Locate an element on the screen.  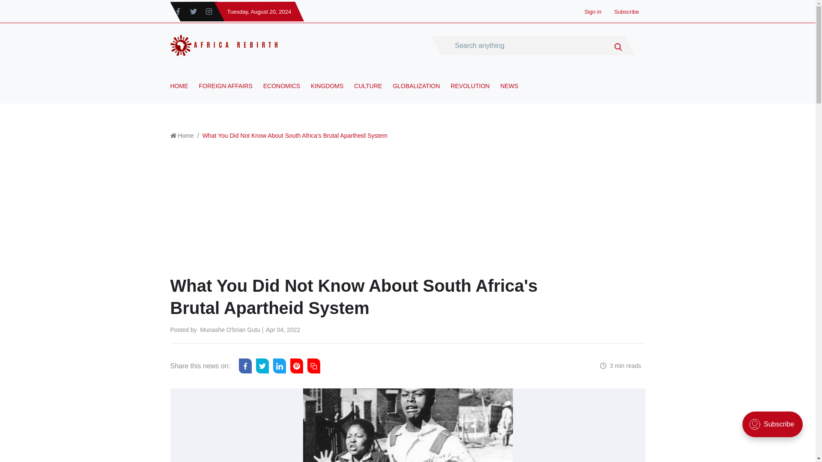
Home is located at coordinates (185, 135).